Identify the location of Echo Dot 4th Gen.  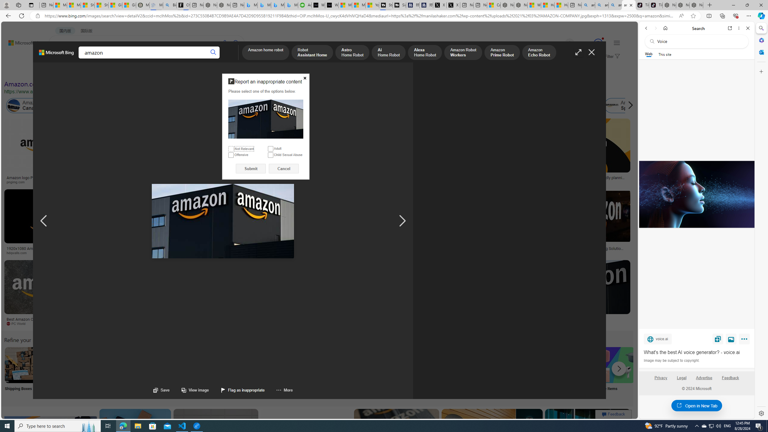
(355, 139).